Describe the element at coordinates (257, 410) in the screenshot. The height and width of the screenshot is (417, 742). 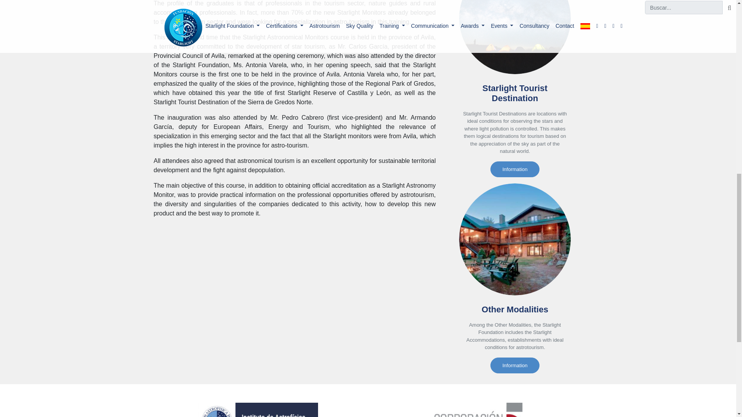
I see `Instituto de Astrofisica de Canarias` at that location.